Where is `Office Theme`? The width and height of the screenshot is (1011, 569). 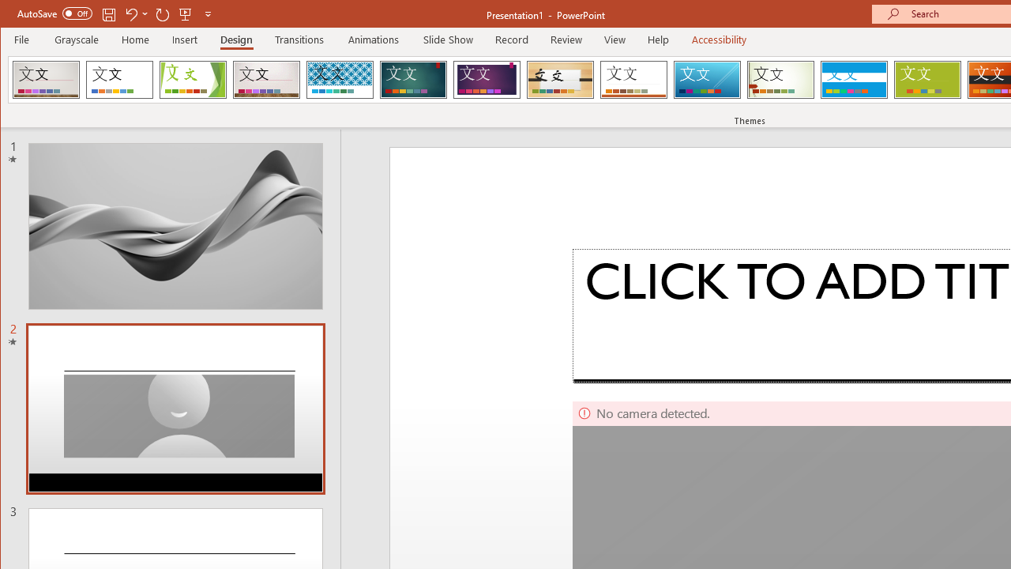
Office Theme is located at coordinates (119, 79).